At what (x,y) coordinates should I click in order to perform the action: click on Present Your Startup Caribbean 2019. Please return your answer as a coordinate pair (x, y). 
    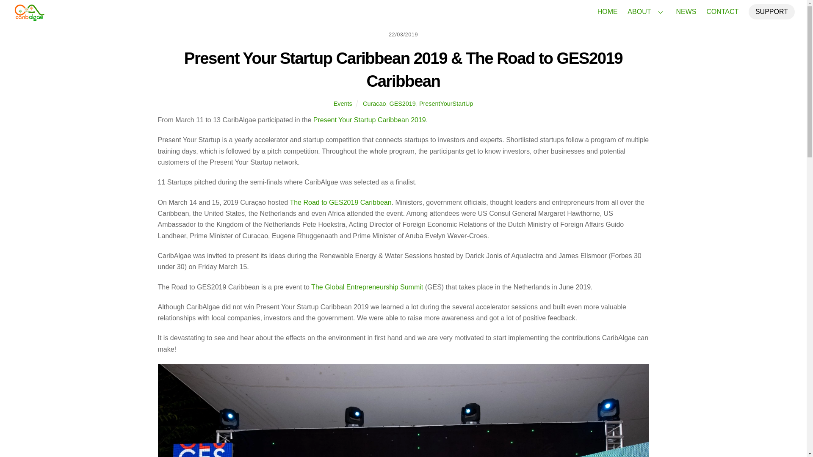
    Looking at the image, I should click on (340, 202).